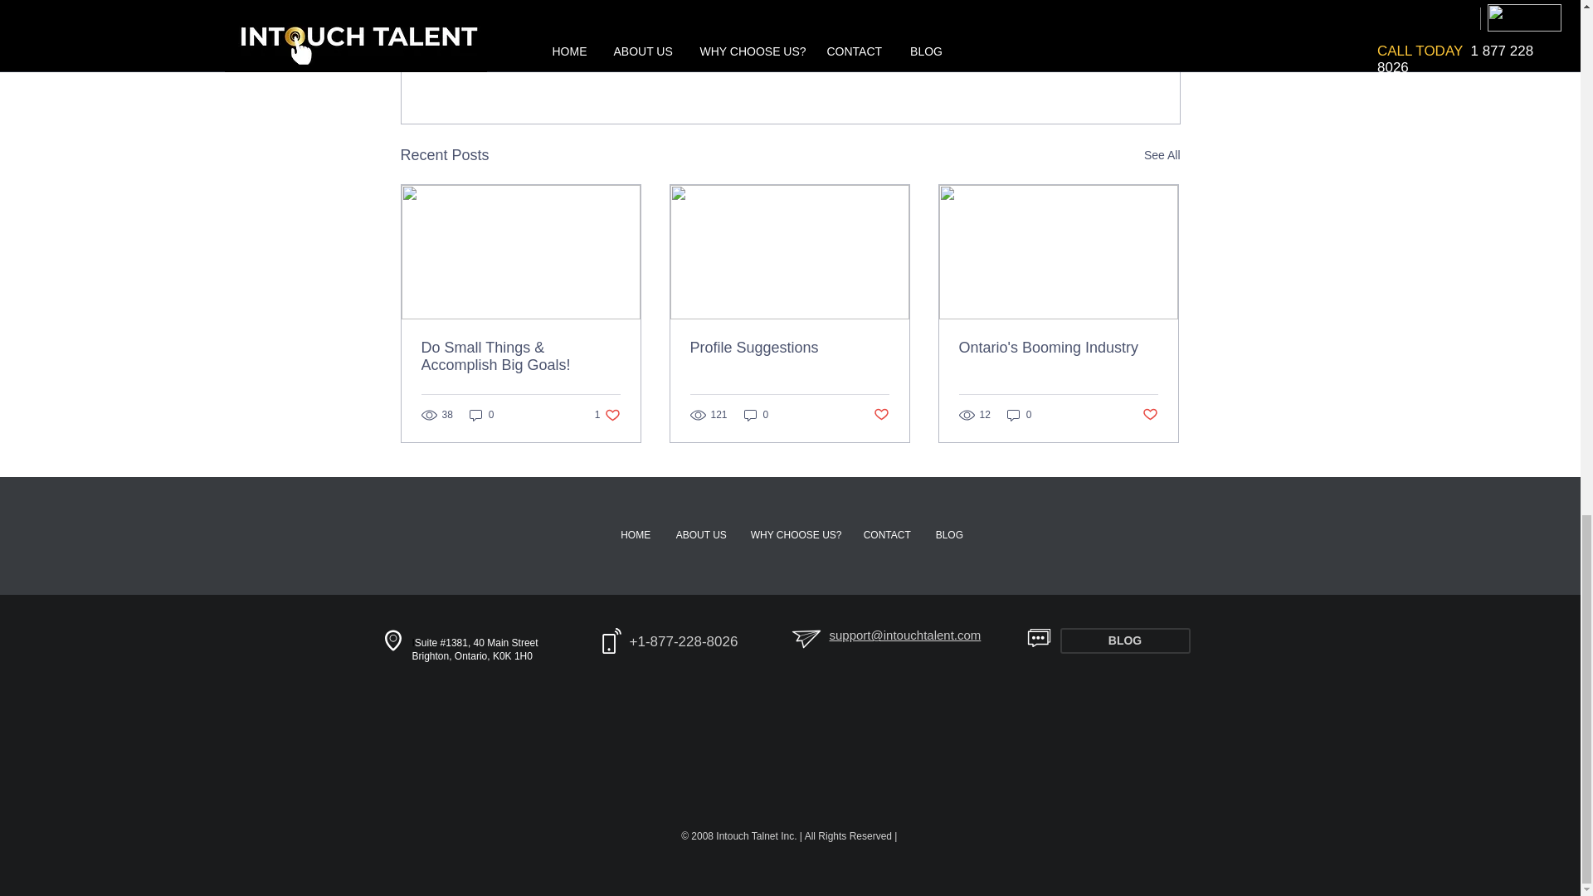  Describe the element at coordinates (1150, 415) in the screenshot. I see `WHY CHOOSE US?` at that location.